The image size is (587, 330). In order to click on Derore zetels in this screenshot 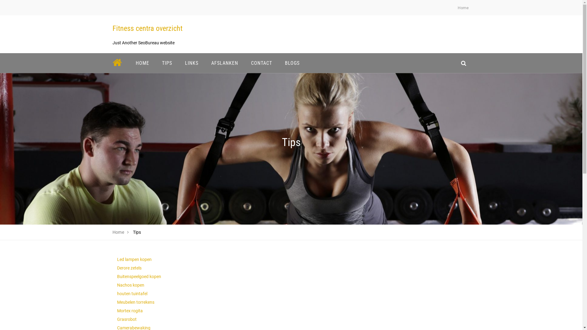, I will do `click(129, 268)`.